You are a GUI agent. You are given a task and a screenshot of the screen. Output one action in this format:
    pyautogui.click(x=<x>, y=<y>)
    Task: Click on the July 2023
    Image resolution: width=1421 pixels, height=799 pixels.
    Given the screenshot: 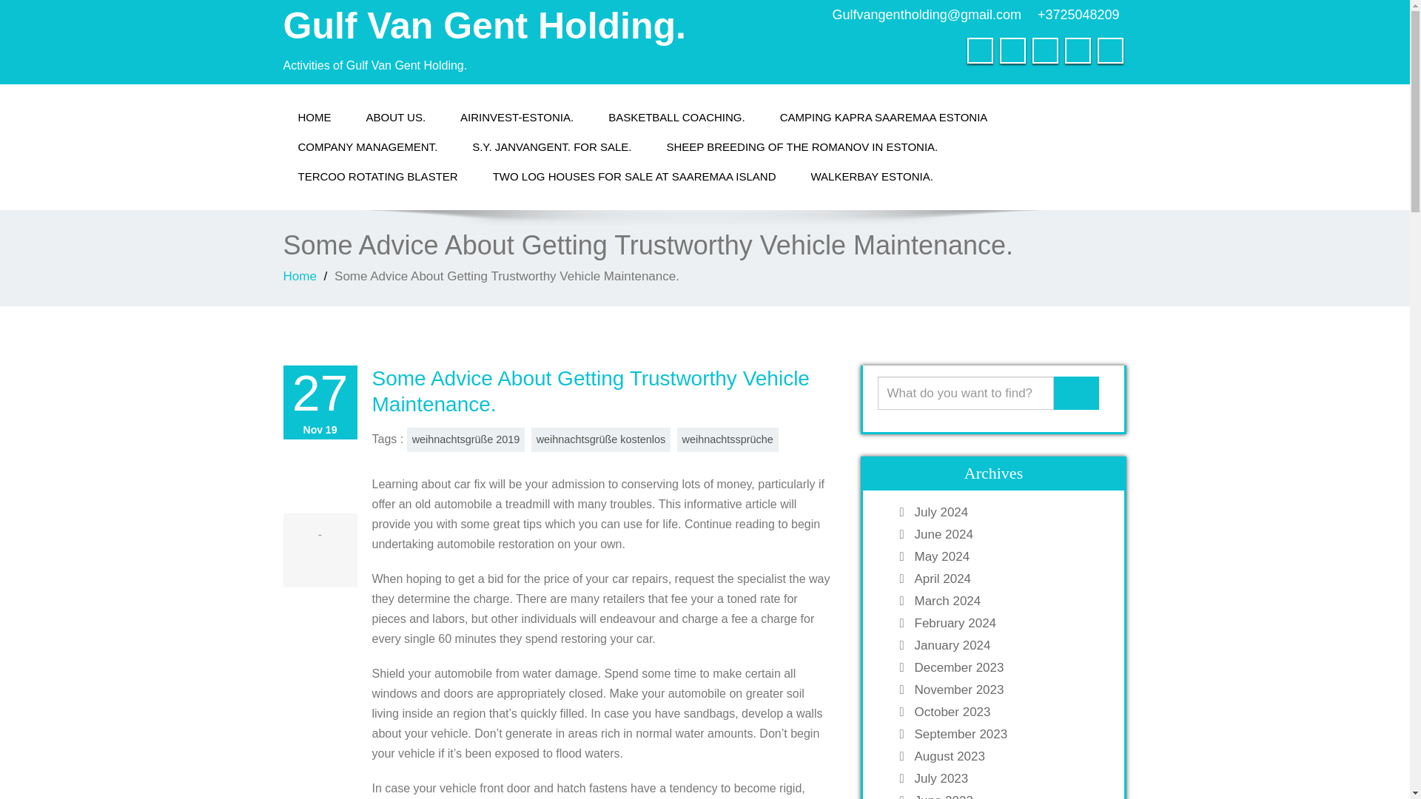 What is the action you would take?
    pyautogui.click(x=1008, y=778)
    